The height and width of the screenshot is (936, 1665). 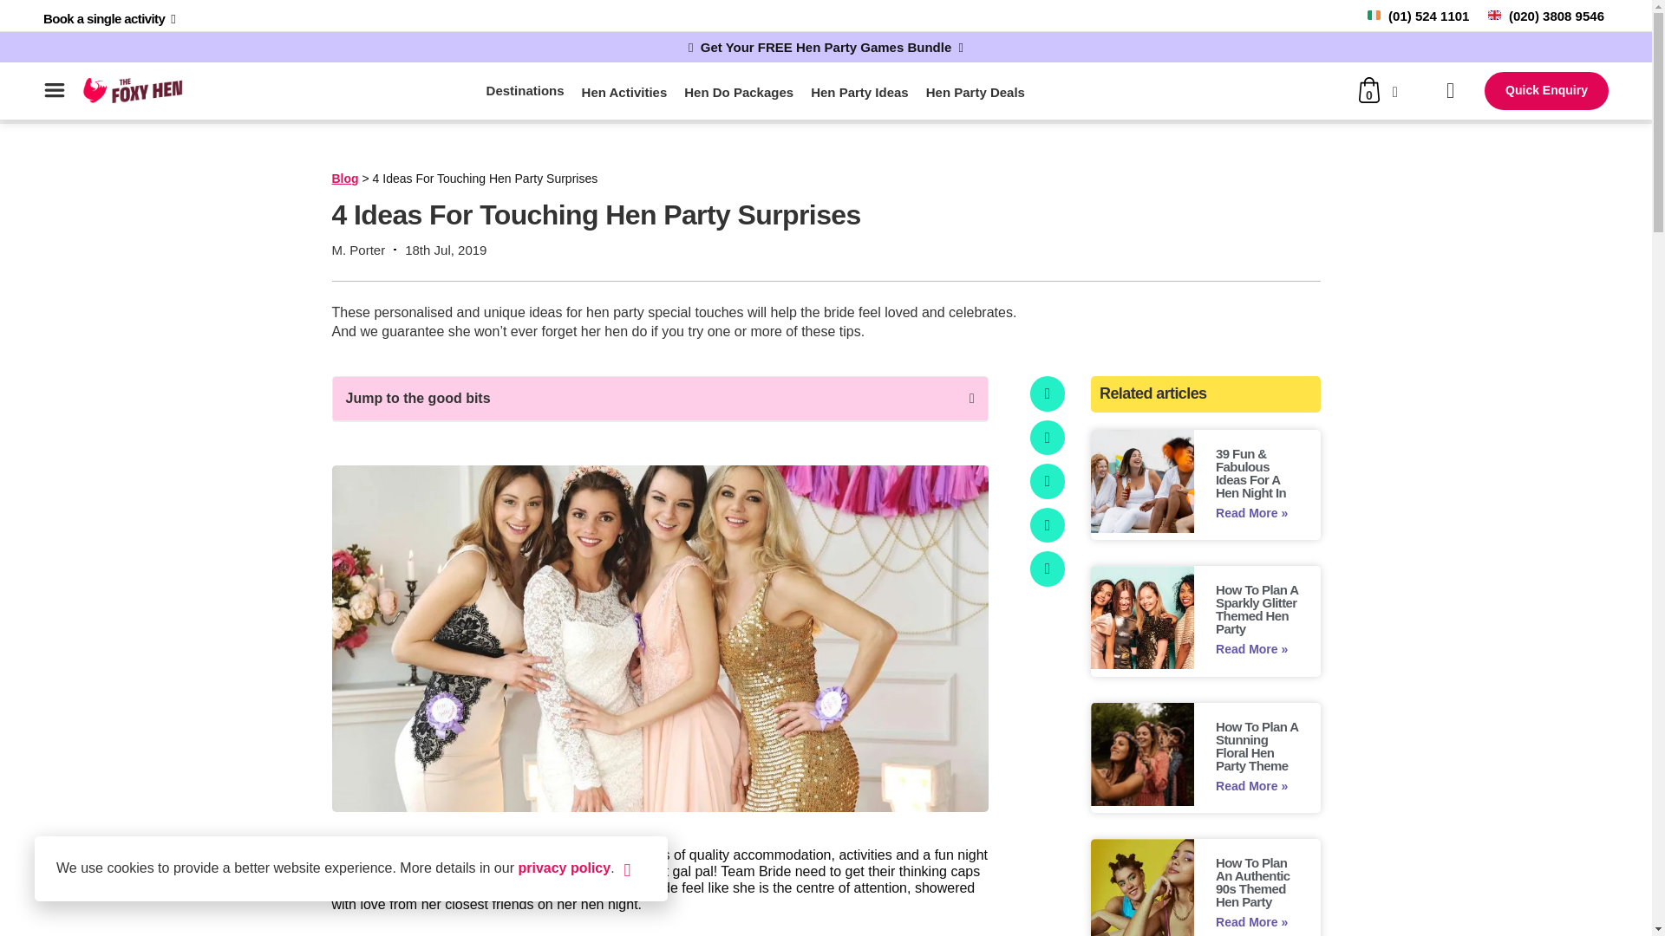 I want to click on Hen Party Ideas, so click(x=860, y=92).